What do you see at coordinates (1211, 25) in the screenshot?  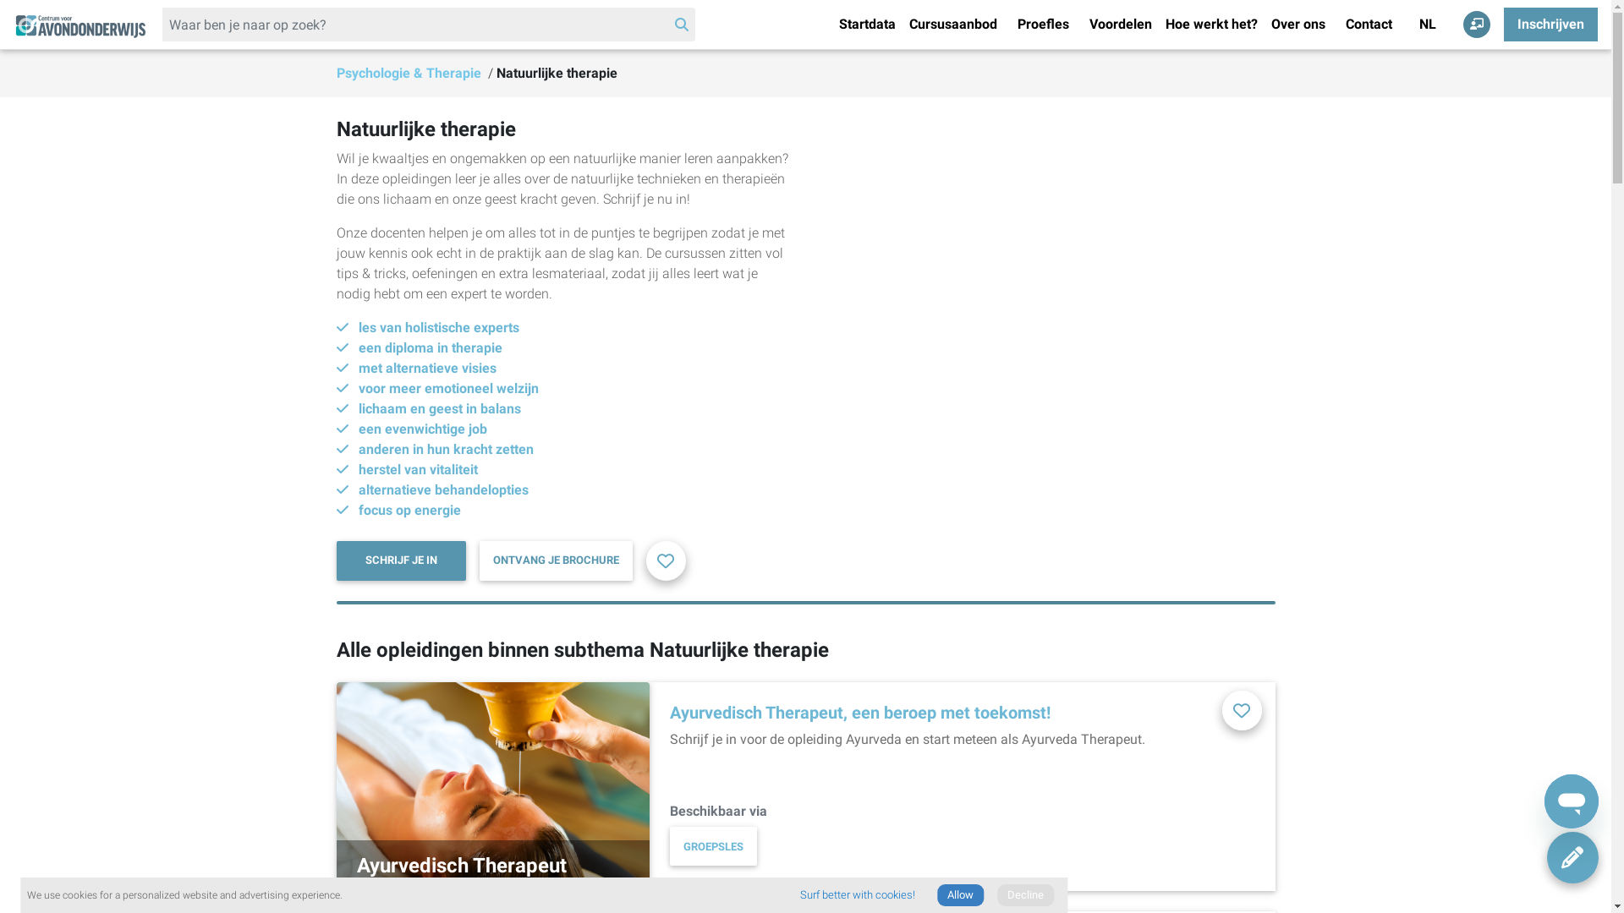 I see `Hoe werkt het?` at bounding box center [1211, 25].